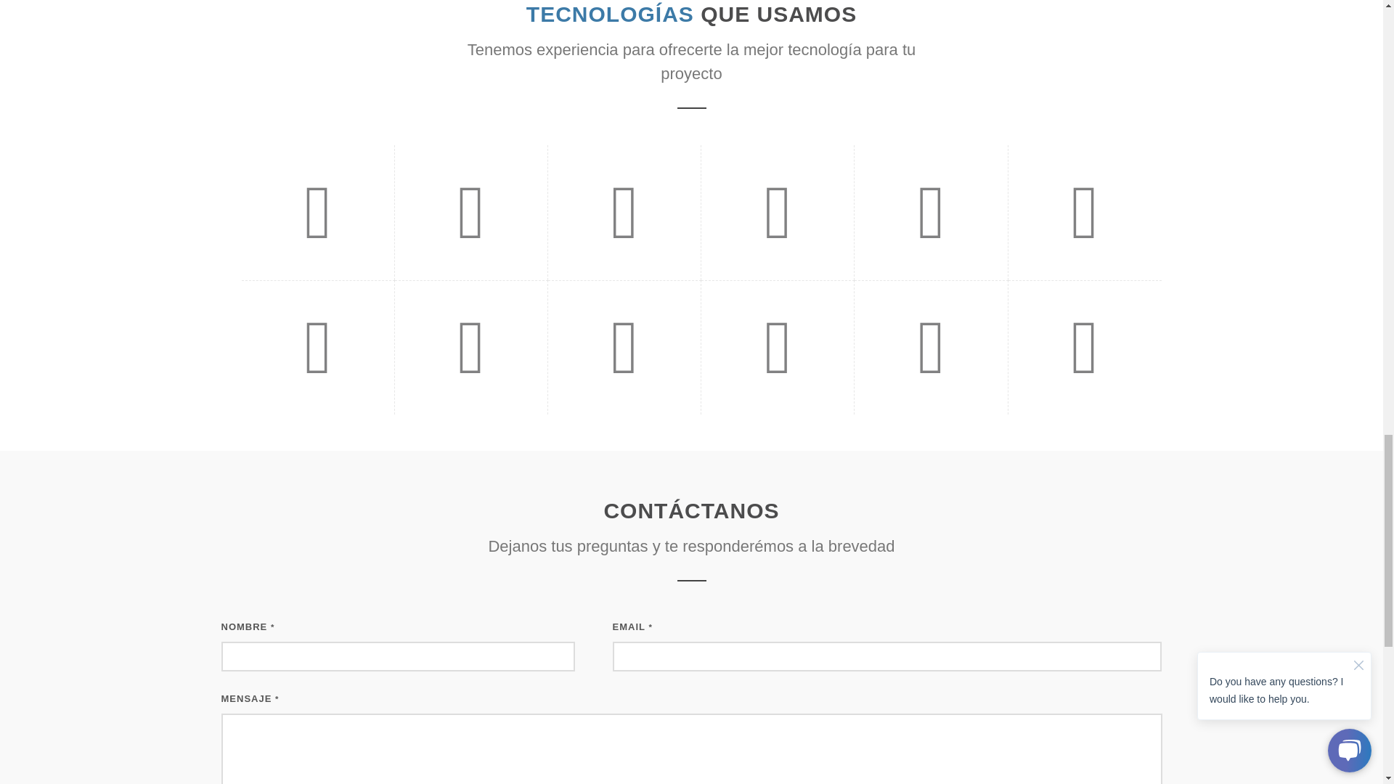  Describe the element at coordinates (317, 212) in the screenshot. I see `Symfony` at that location.